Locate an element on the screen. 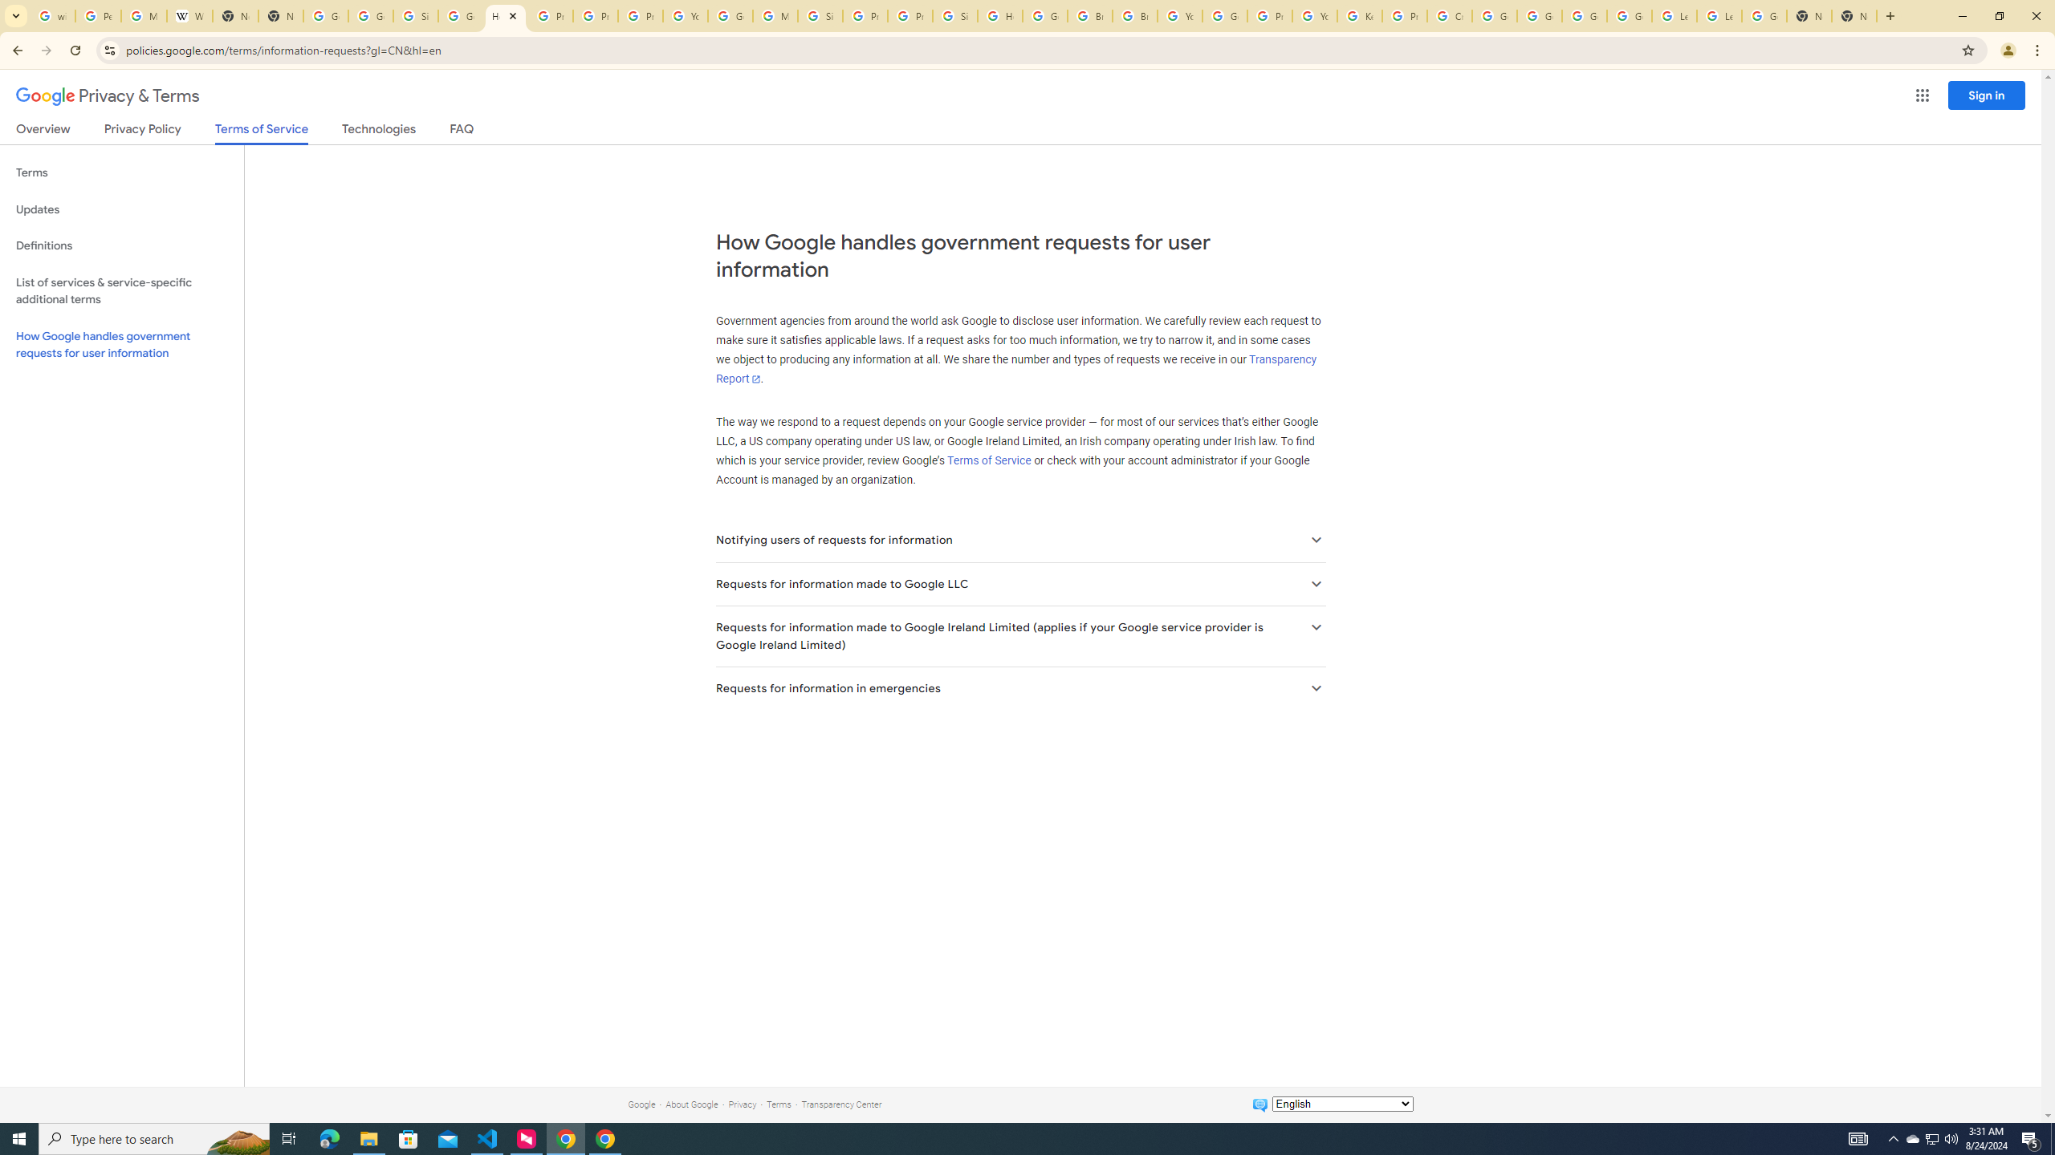  Change language: is located at coordinates (1342, 1104).